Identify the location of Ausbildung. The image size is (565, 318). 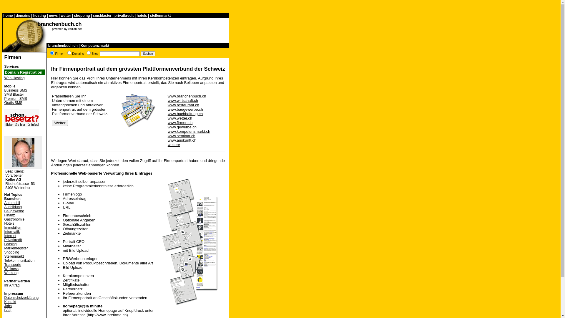
(13, 207).